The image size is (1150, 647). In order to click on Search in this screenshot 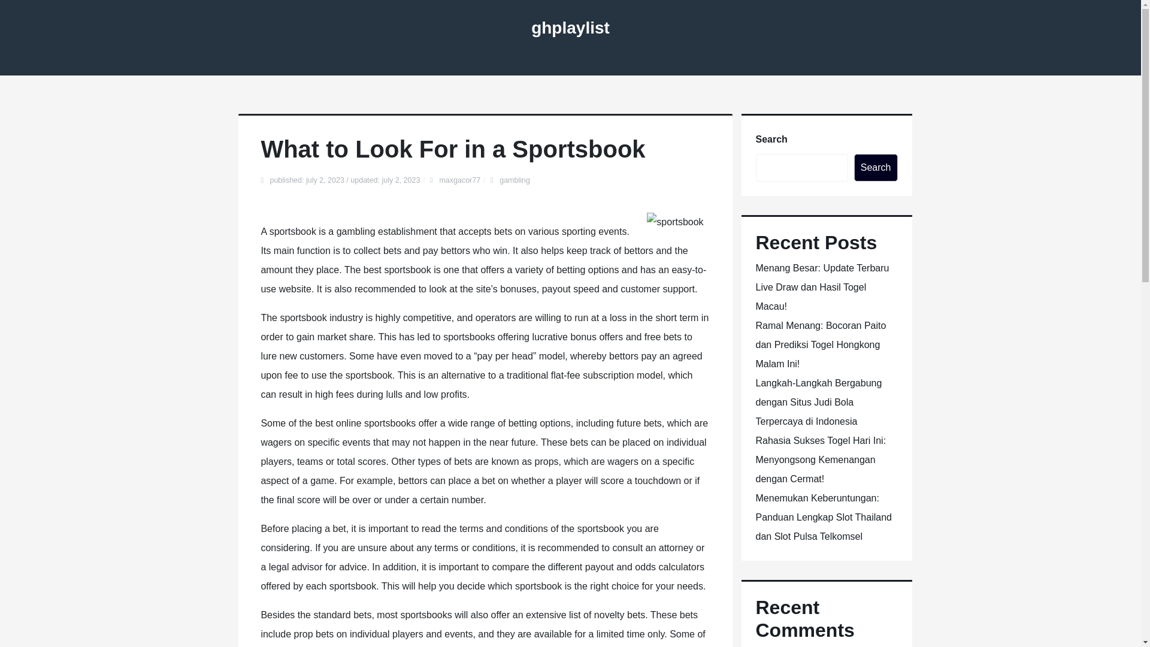, I will do `click(876, 168)`.